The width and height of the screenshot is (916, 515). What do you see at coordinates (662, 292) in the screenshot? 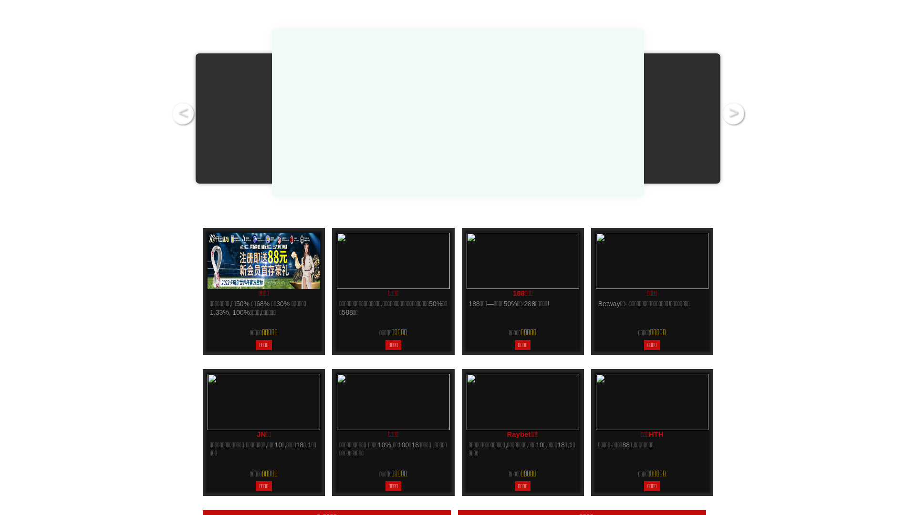
I see `Select Product(s)` at bounding box center [662, 292].